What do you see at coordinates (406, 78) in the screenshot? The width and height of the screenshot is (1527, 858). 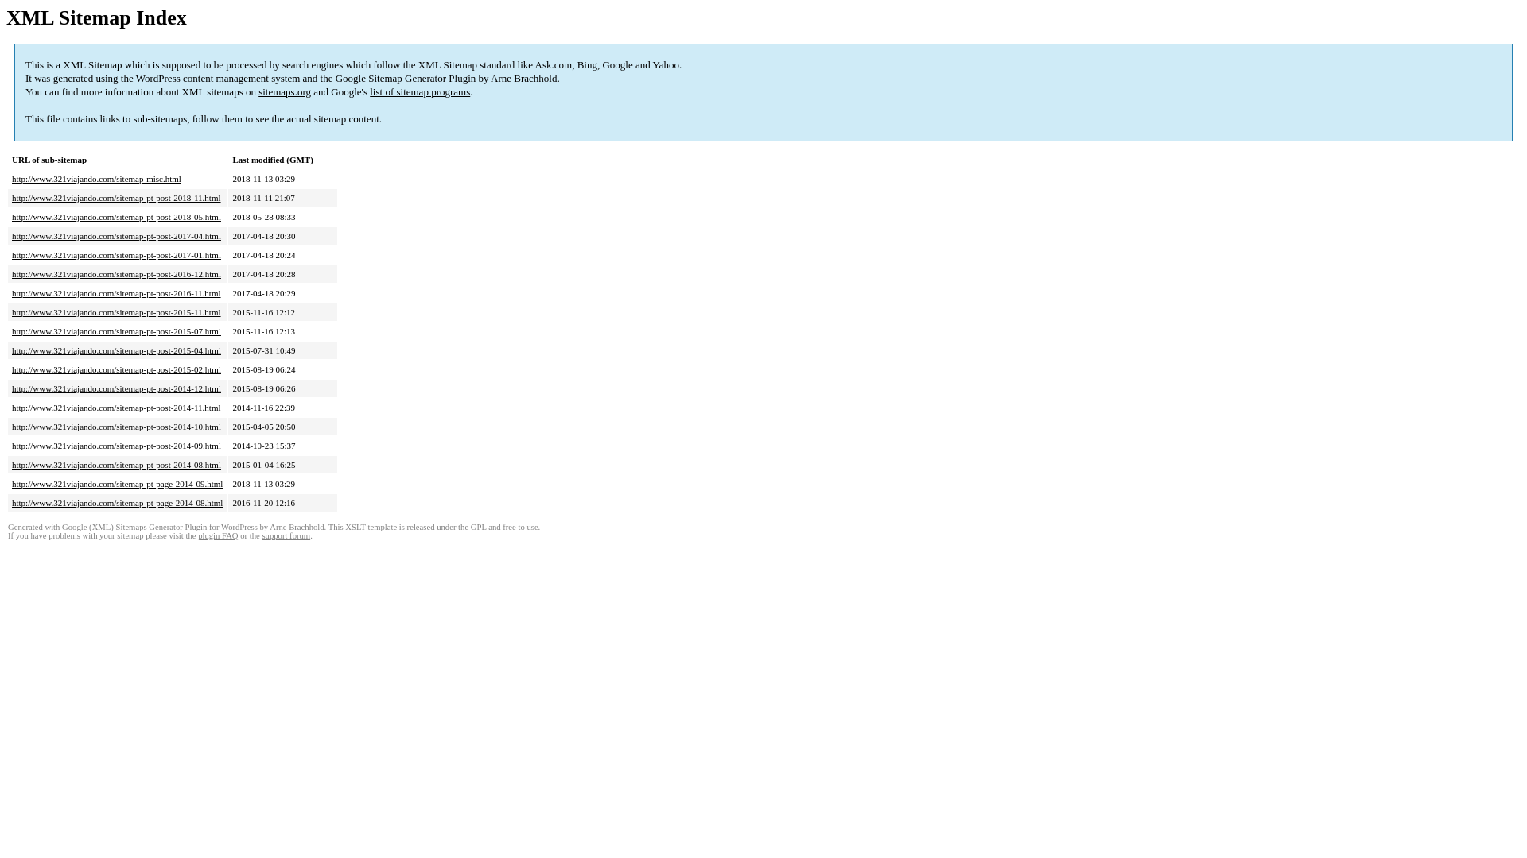 I see `Google Sitemap Generator Plugin` at bounding box center [406, 78].